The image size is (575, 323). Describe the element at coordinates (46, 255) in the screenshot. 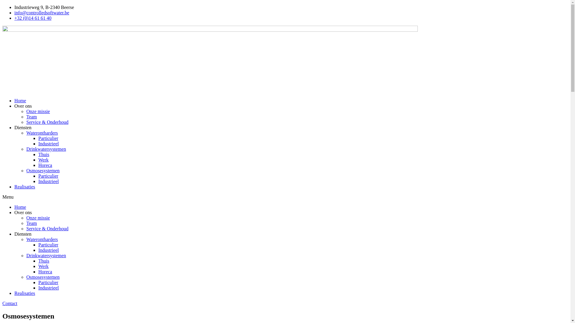

I see `Drinkwatersystemen` at that location.